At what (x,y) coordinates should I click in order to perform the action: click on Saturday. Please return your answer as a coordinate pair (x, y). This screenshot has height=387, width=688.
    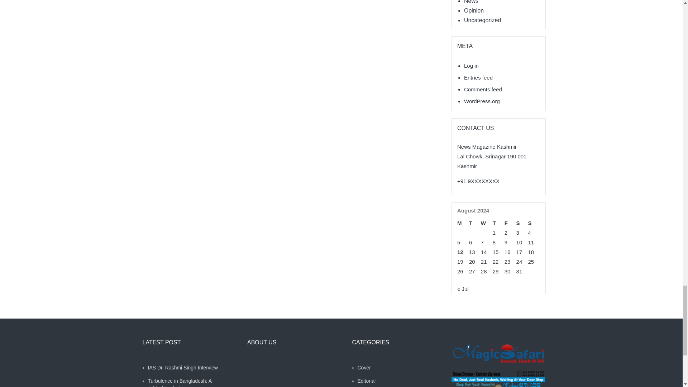
    Looking at the image, I should click on (522, 223).